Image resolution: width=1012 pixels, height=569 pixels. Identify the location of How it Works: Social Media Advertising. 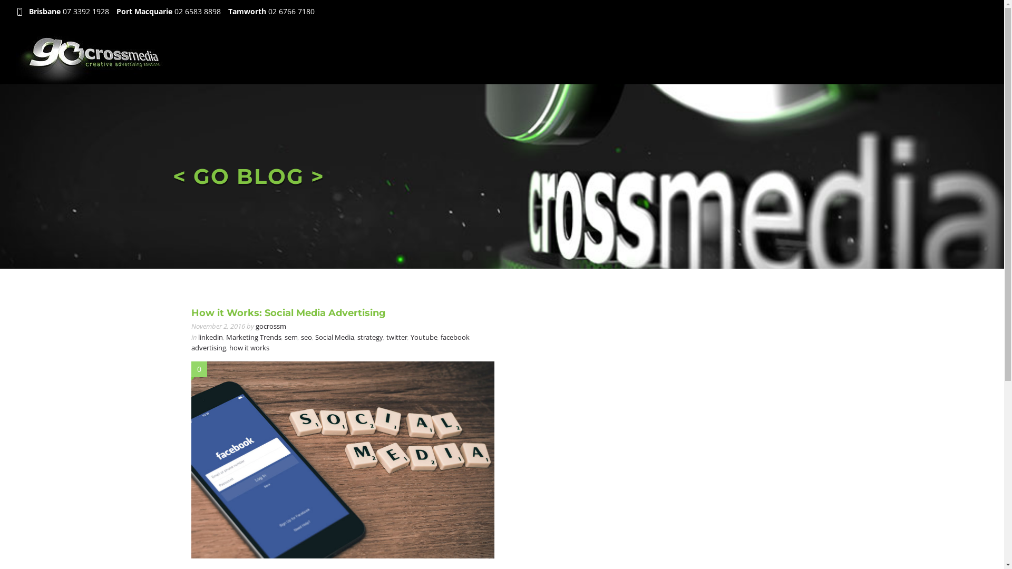
(288, 313).